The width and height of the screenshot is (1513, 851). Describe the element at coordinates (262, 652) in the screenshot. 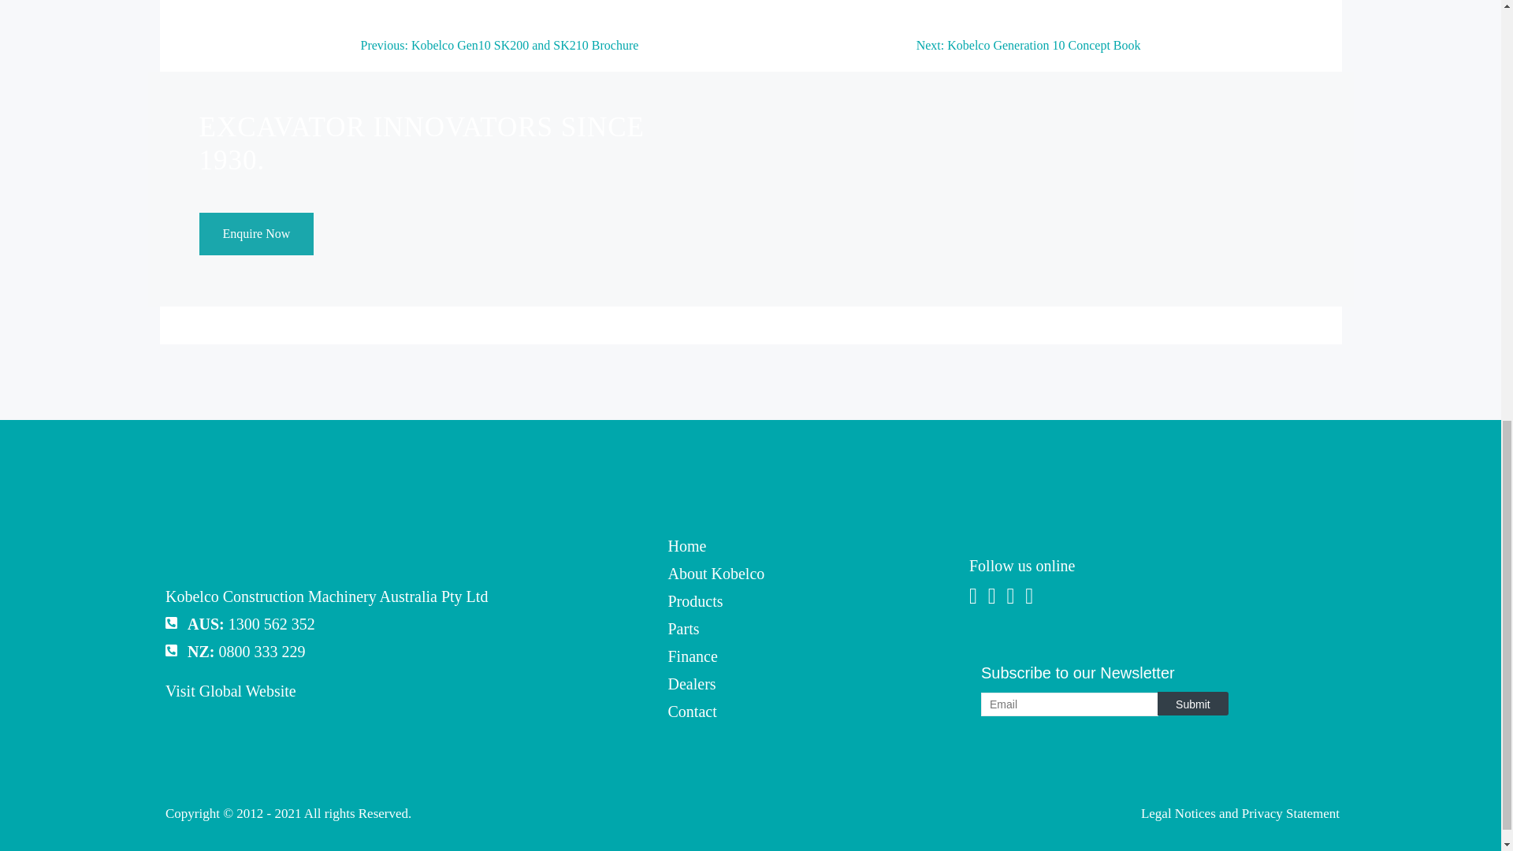

I see `NZ Phone Number` at that location.